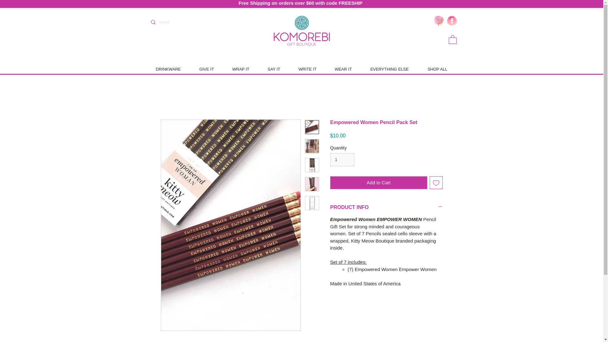  Describe the element at coordinates (342, 160) in the screenshot. I see `1` at that location.